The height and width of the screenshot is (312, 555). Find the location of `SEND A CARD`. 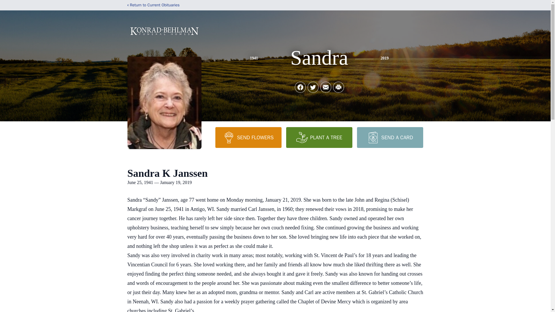

SEND A CARD is located at coordinates (390, 137).